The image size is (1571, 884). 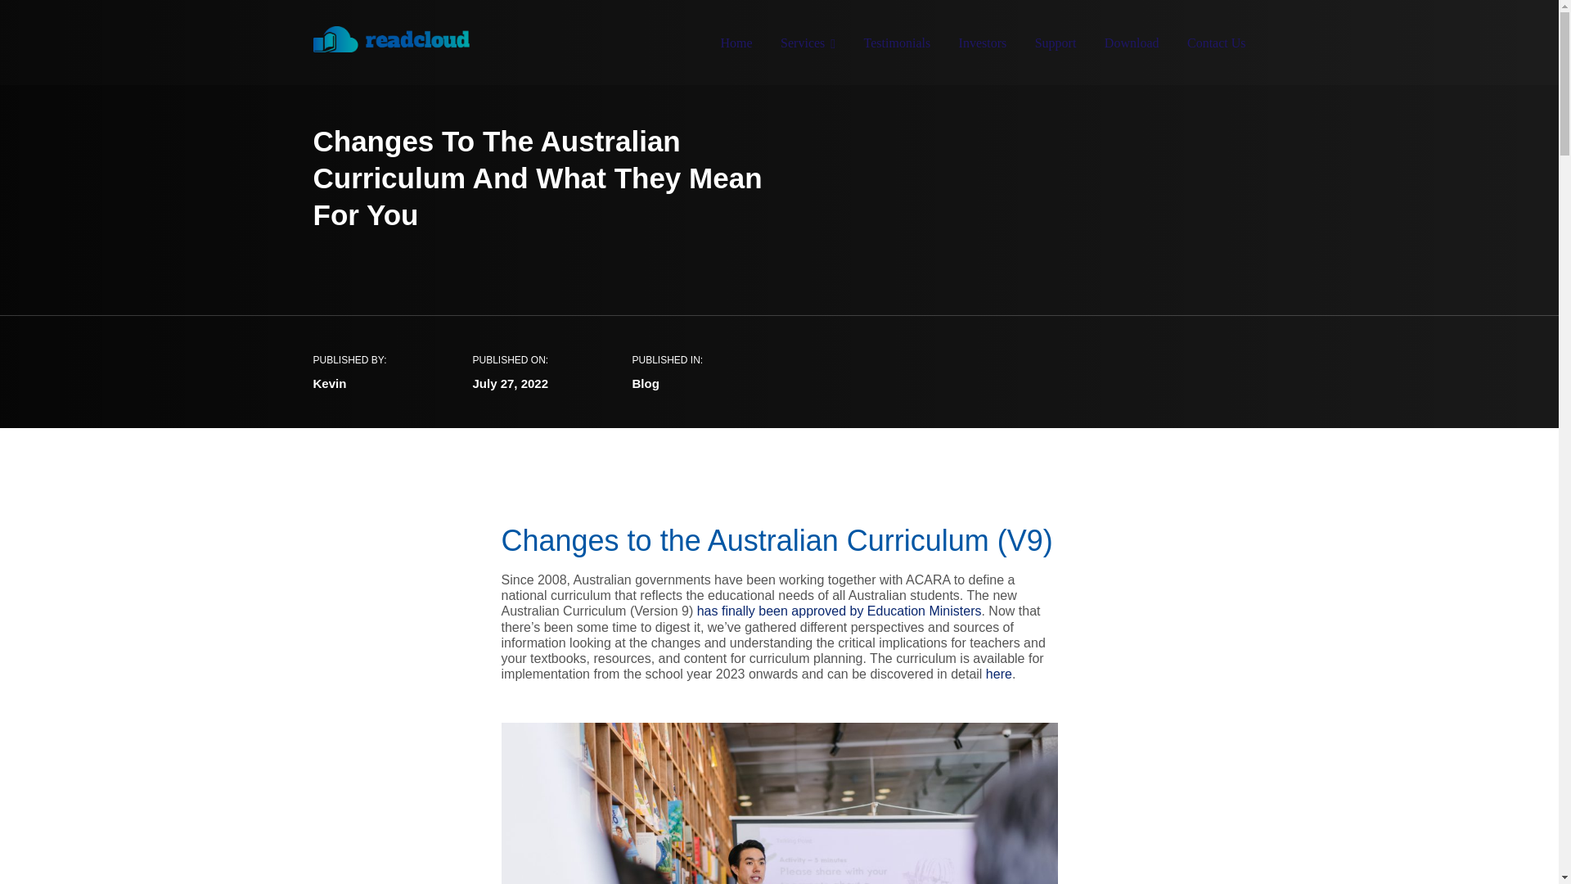 What do you see at coordinates (1131, 45) in the screenshot?
I see `Download` at bounding box center [1131, 45].